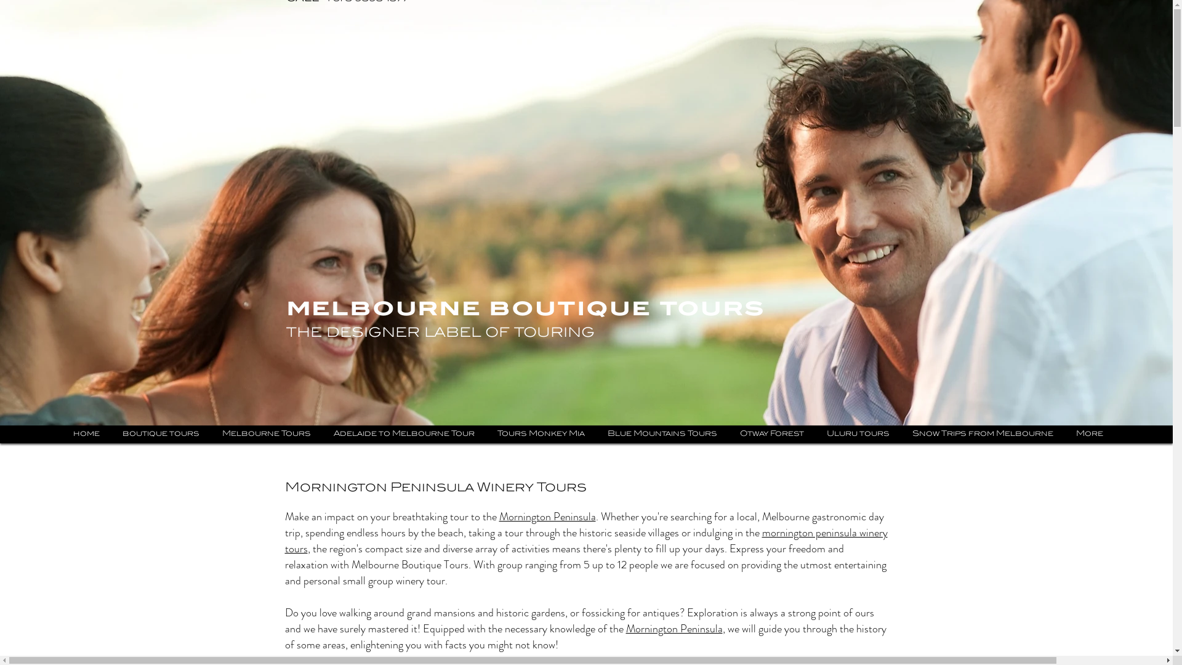  Describe the element at coordinates (586, 541) in the screenshot. I see `mornington peninsula winery tours` at that location.